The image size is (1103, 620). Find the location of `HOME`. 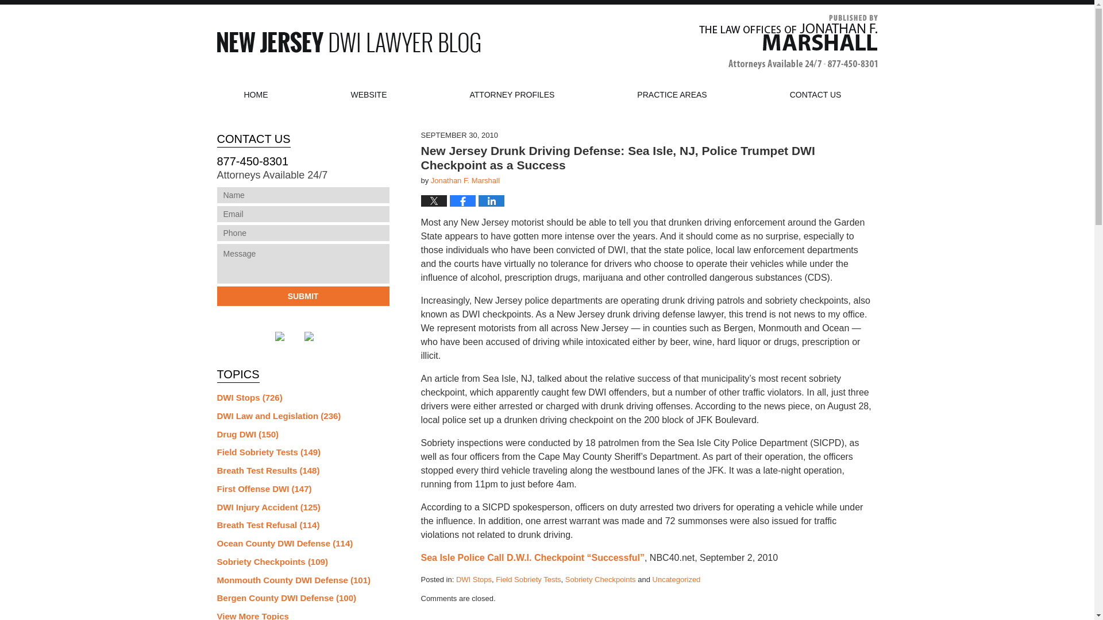

HOME is located at coordinates (255, 95).